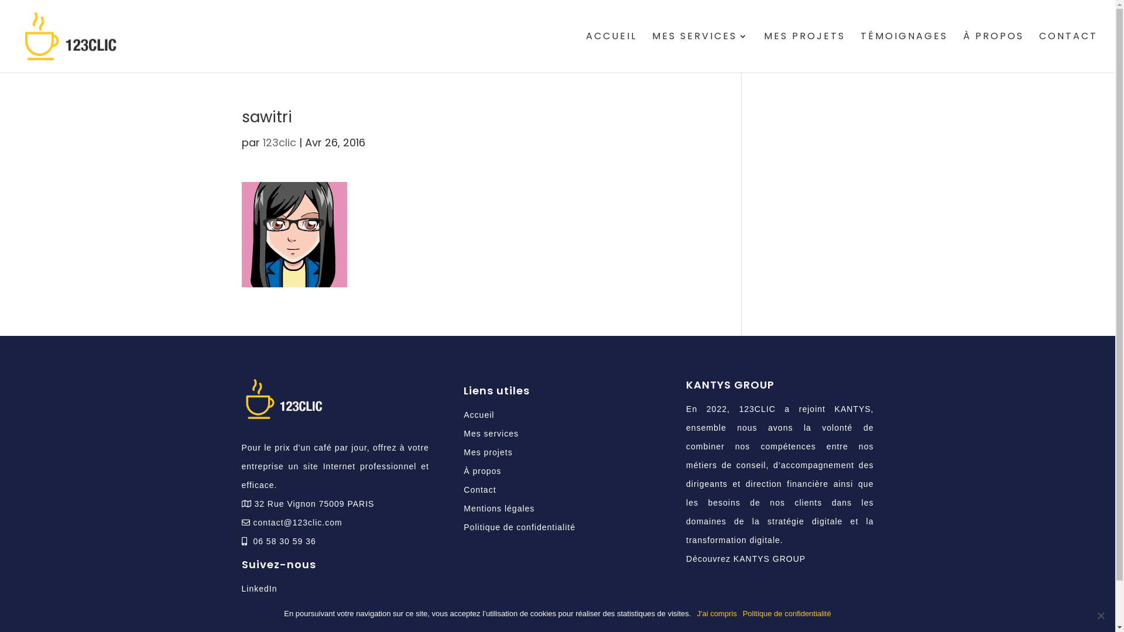  I want to click on Mes projets, so click(488, 452).